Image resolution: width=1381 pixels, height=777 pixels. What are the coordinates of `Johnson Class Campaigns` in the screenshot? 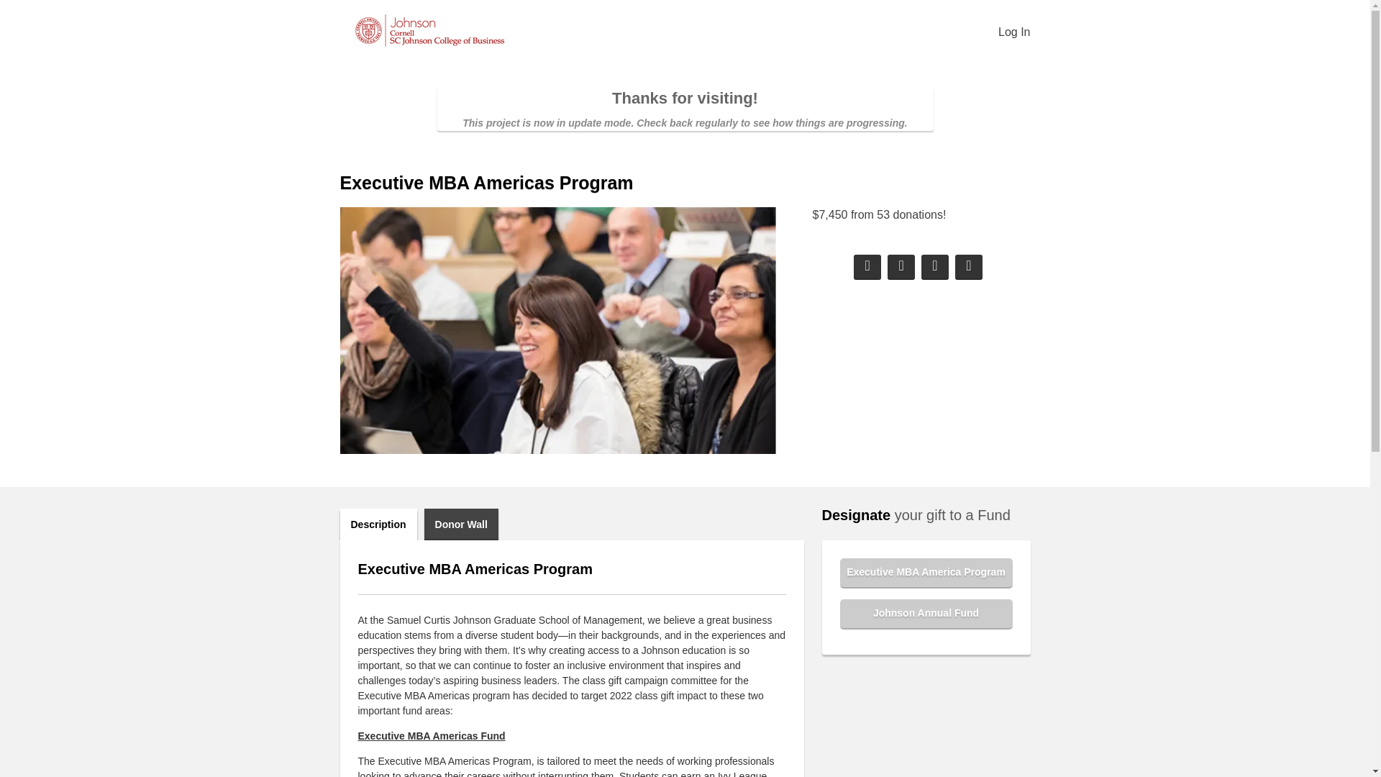 It's located at (429, 30).